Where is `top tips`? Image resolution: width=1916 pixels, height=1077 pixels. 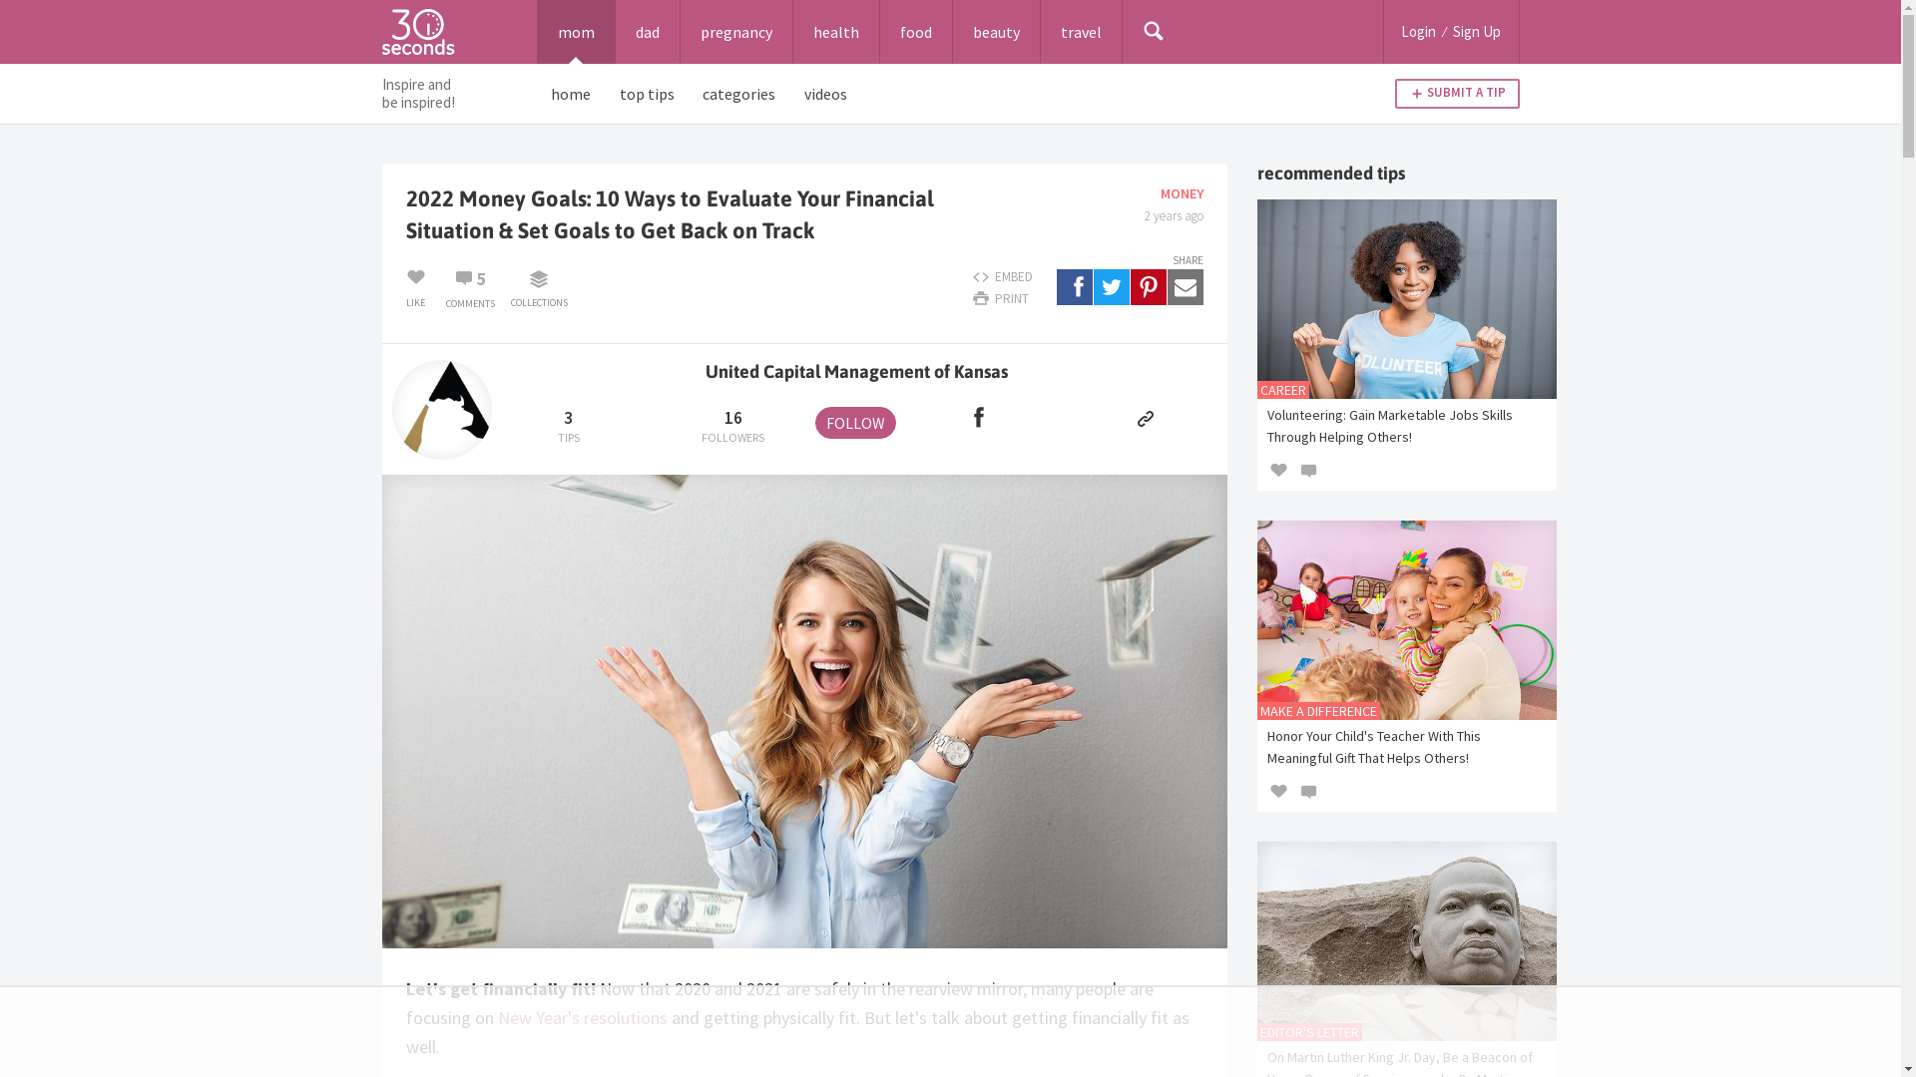
top tips is located at coordinates (647, 94).